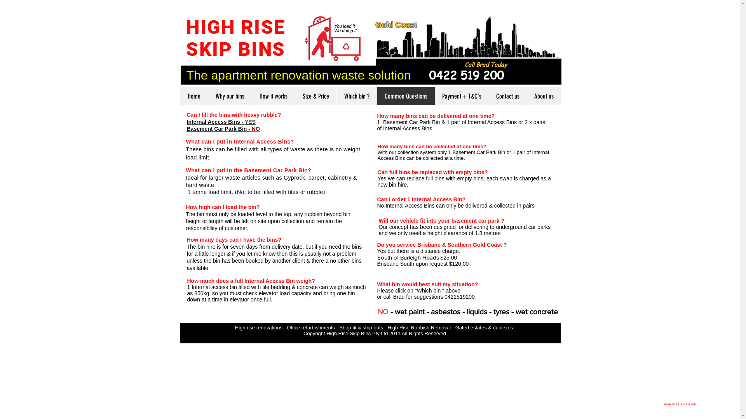 The height and width of the screenshot is (419, 746). What do you see at coordinates (544, 96) in the screenshot?
I see `About us` at bounding box center [544, 96].